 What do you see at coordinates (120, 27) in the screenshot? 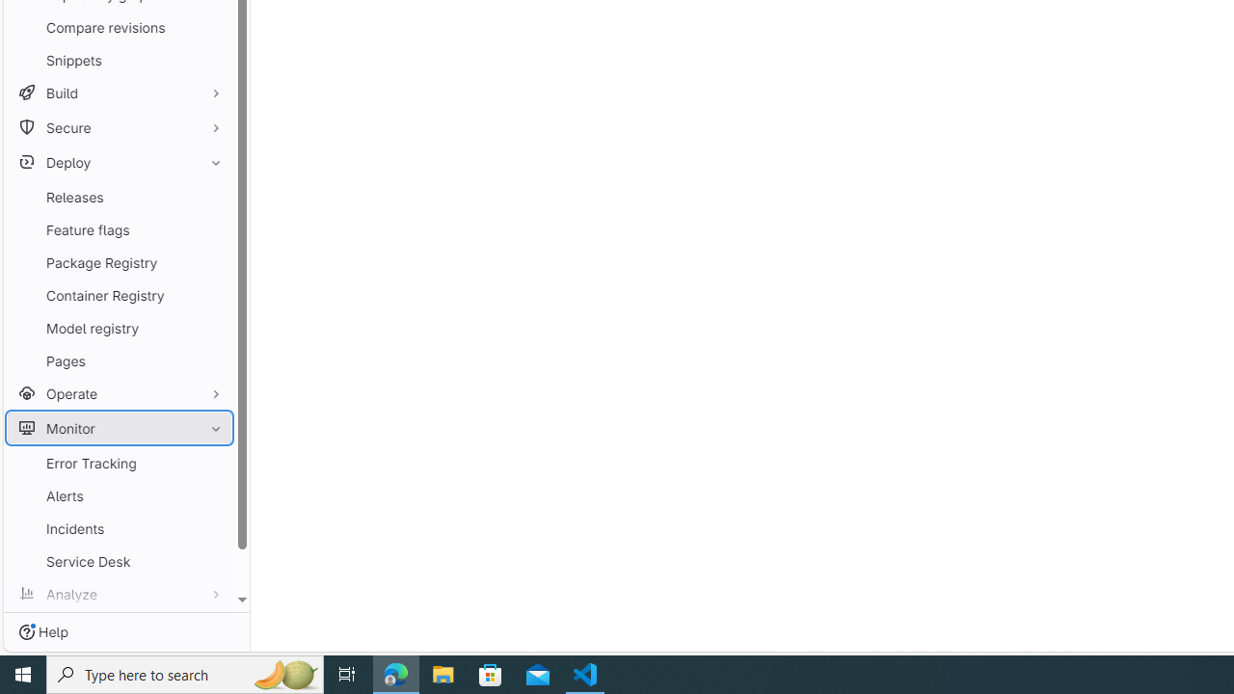
I see `Compare revisions` at bounding box center [120, 27].